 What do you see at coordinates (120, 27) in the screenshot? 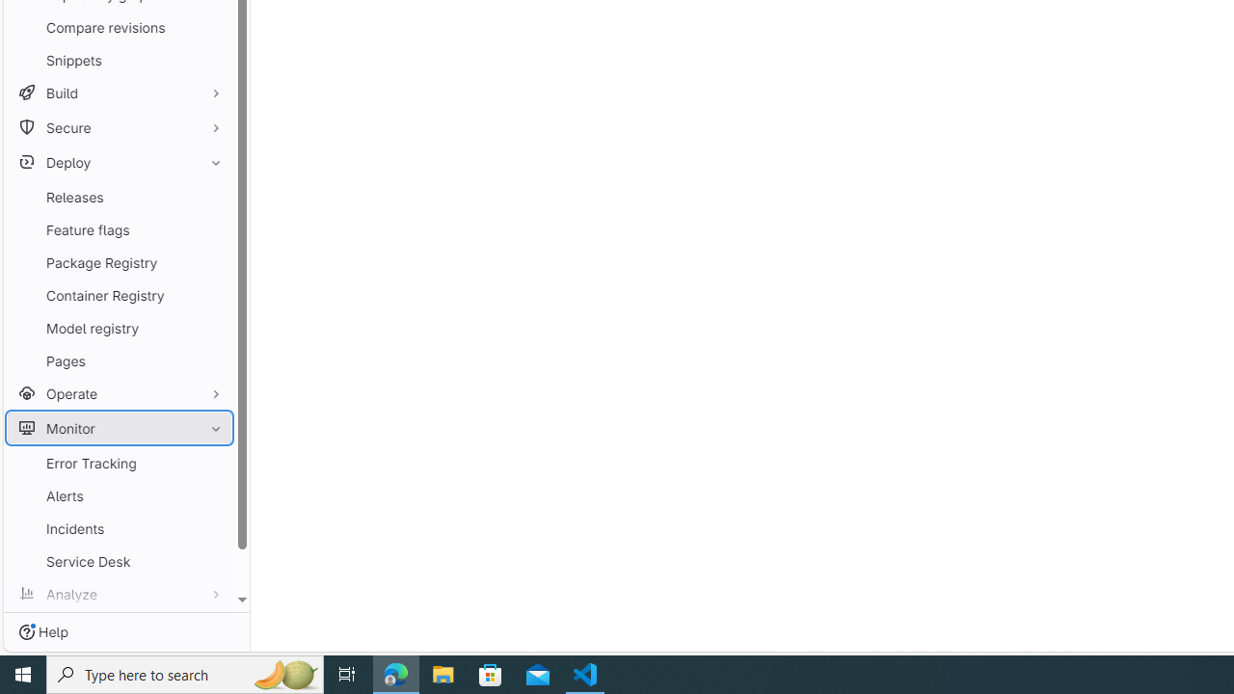
I see `Compare revisions` at bounding box center [120, 27].